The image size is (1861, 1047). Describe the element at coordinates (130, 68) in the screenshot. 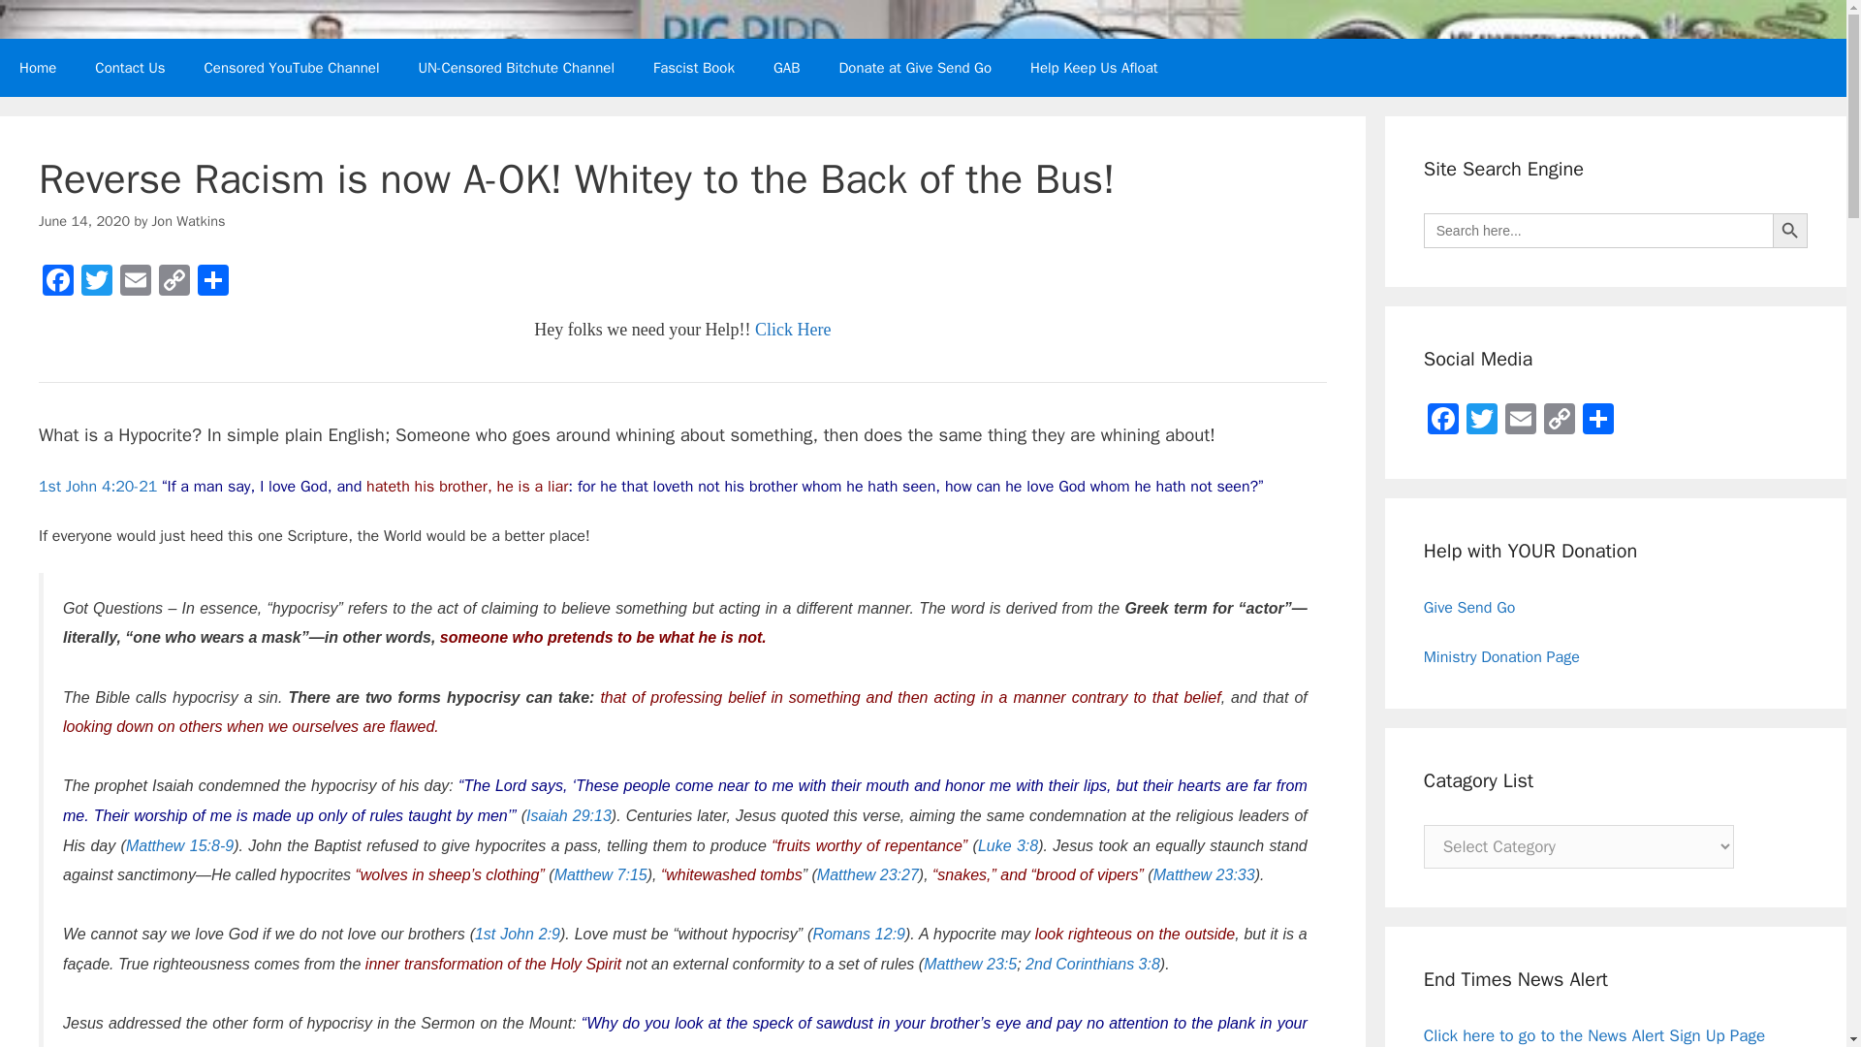

I see `Contact Us` at that location.